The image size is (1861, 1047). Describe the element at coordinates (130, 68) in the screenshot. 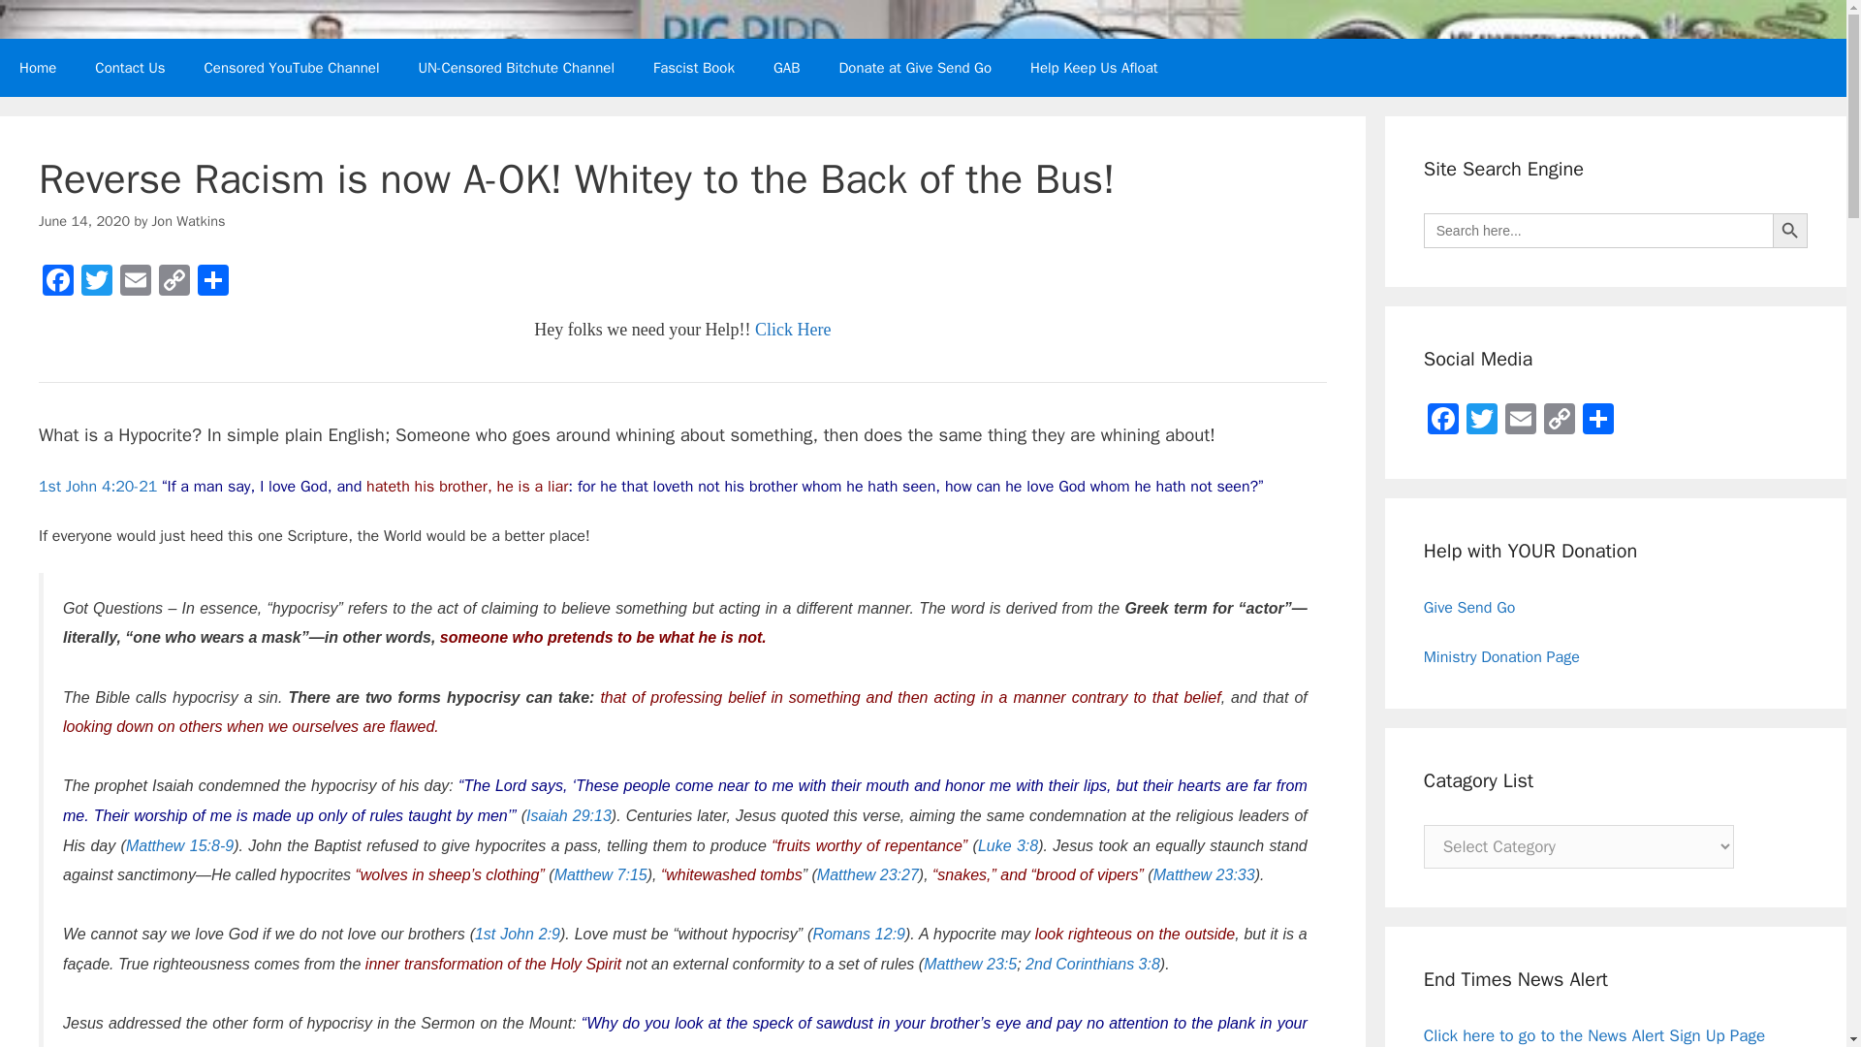

I see `Contact Us` at that location.